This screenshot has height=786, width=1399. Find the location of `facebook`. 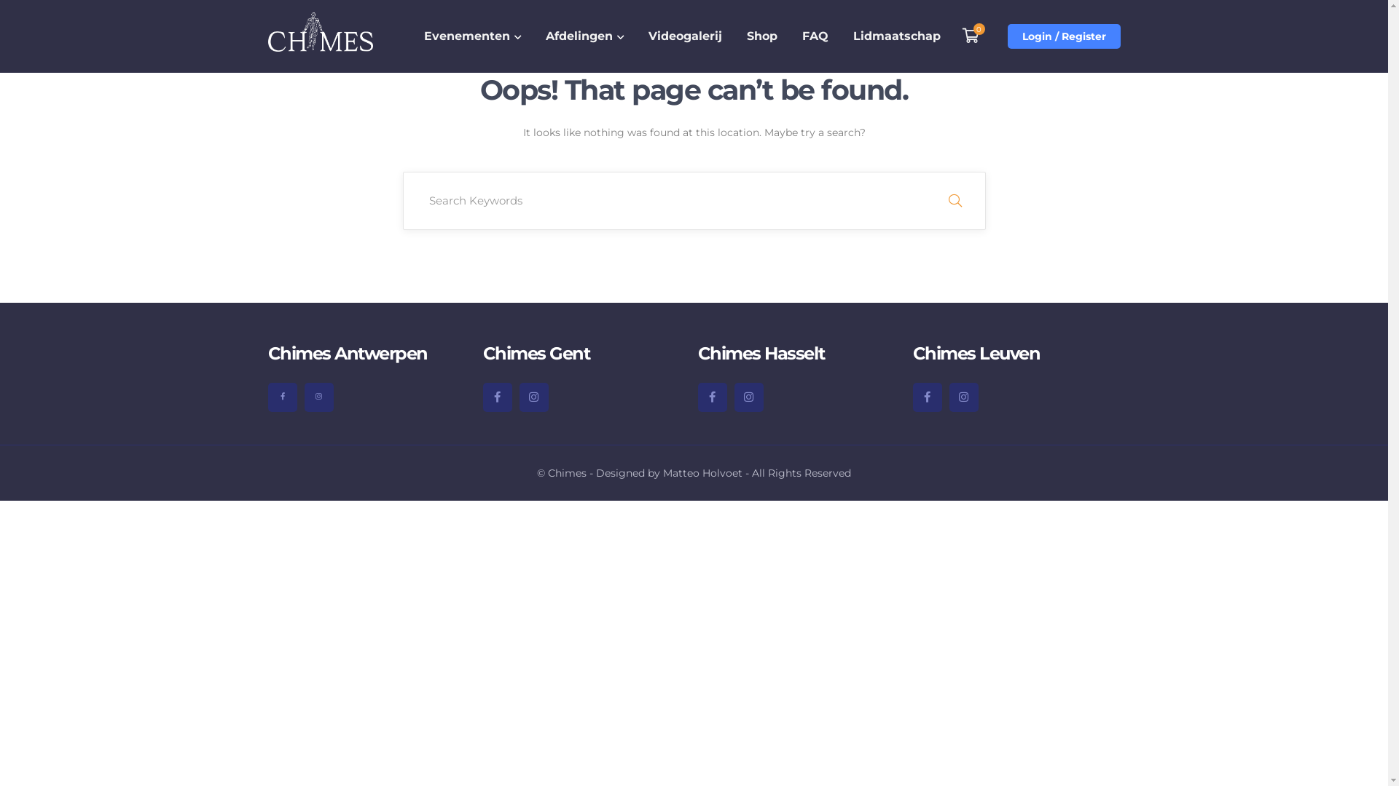

facebook is located at coordinates (497, 397).